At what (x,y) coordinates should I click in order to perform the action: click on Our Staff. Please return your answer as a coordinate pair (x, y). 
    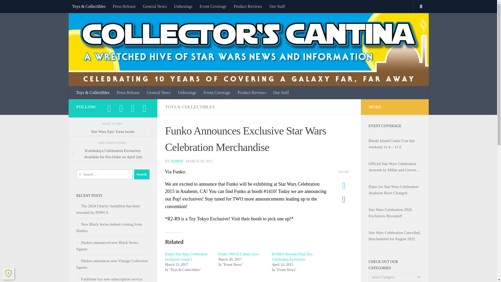
    Looking at the image, I should click on (281, 93).